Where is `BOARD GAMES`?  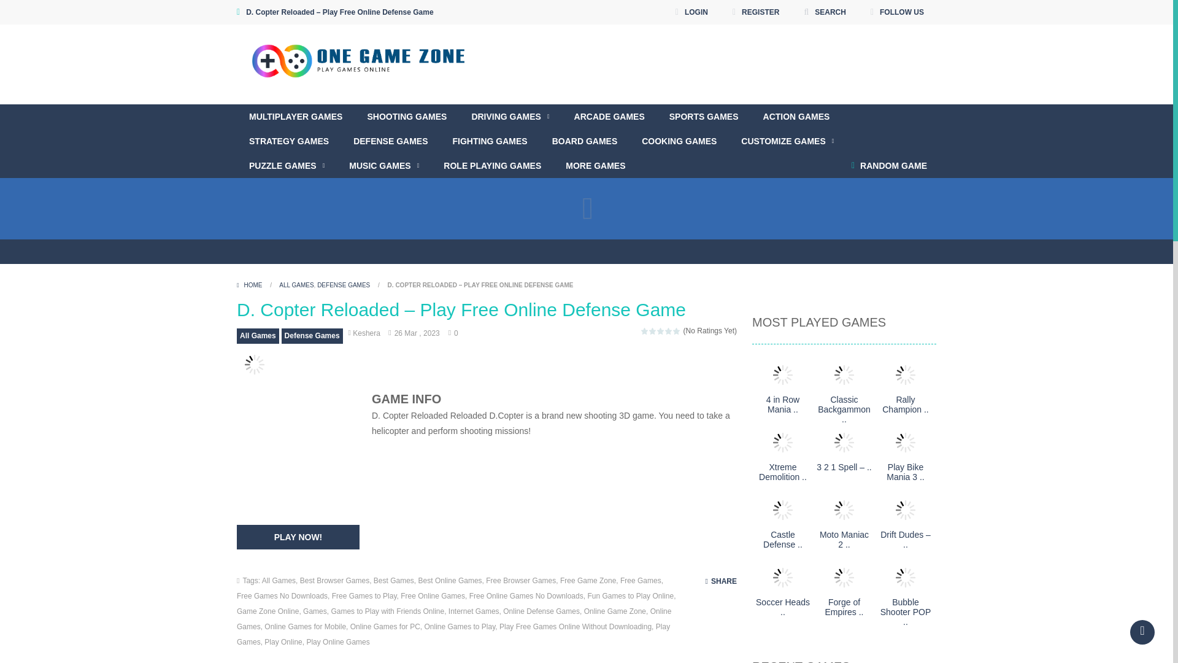
BOARD GAMES is located at coordinates (585, 141).